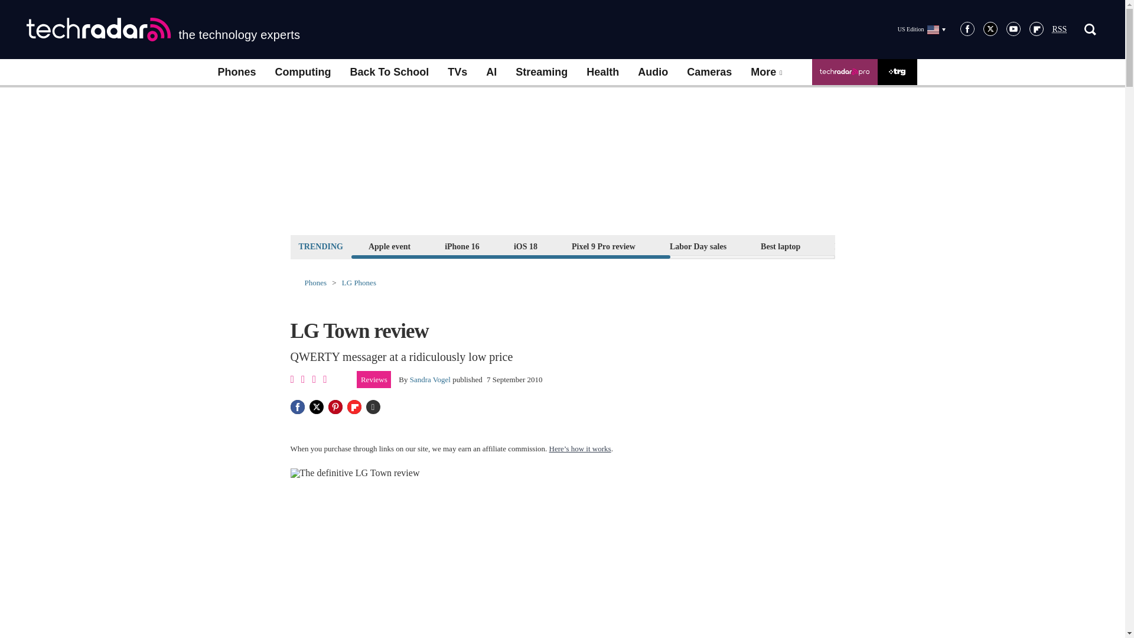  I want to click on Back To School, so click(389, 72).